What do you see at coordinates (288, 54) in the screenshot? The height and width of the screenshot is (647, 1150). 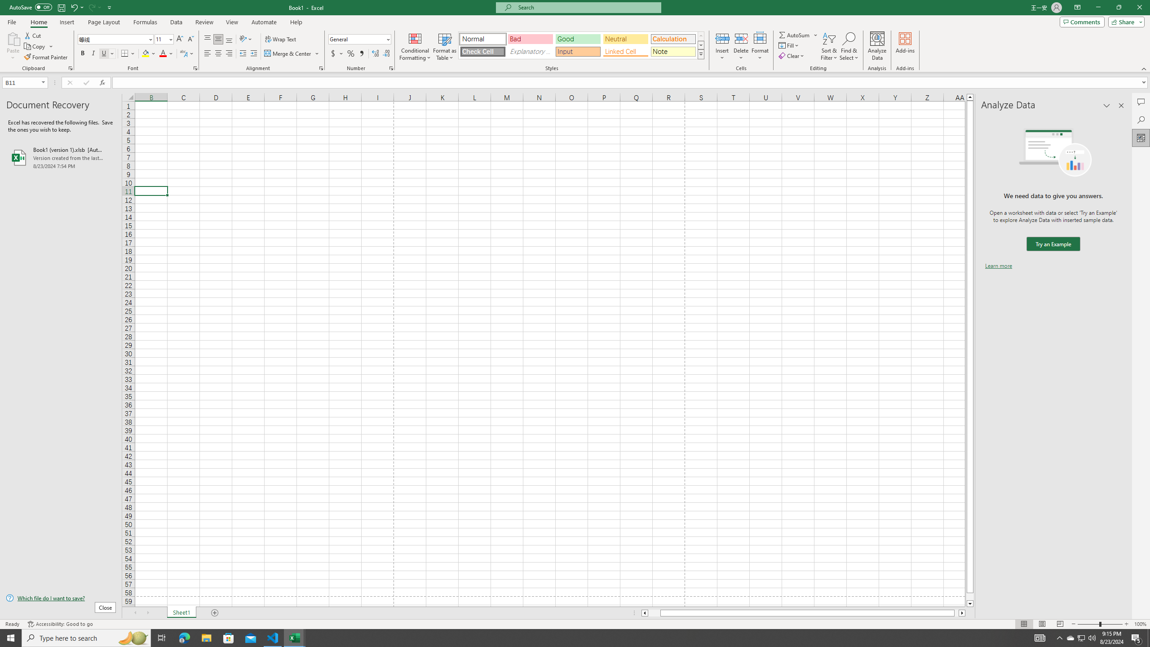 I see `Merge & Center` at bounding box center [288, 54].